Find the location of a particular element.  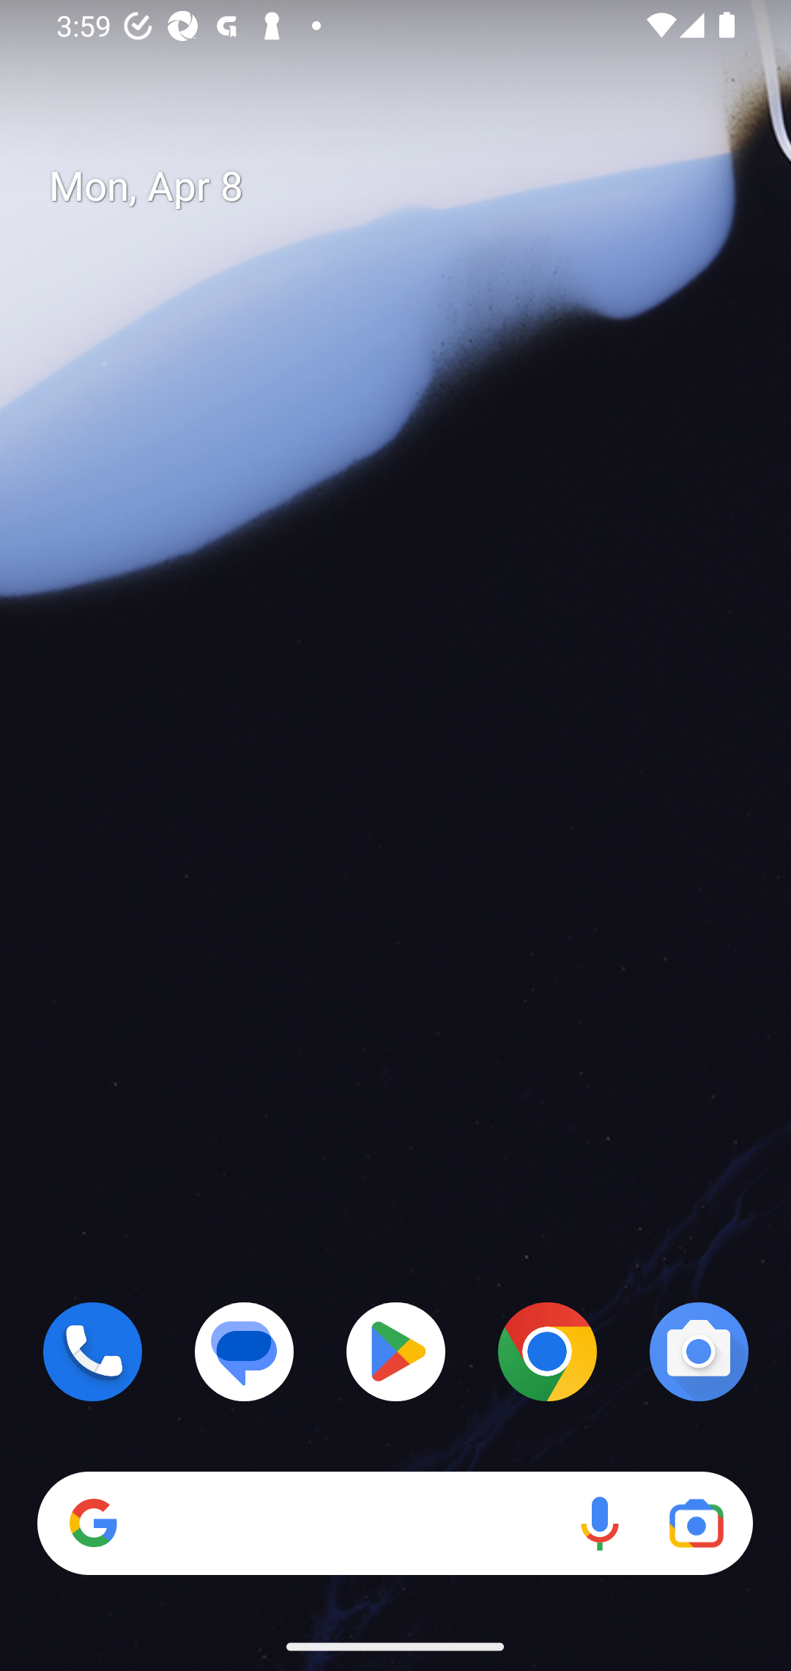

Chrome is located at coordinates (547, 1351).